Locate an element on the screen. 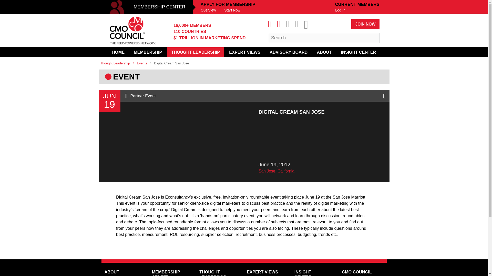  Log In is located at coordinates (340, 10).